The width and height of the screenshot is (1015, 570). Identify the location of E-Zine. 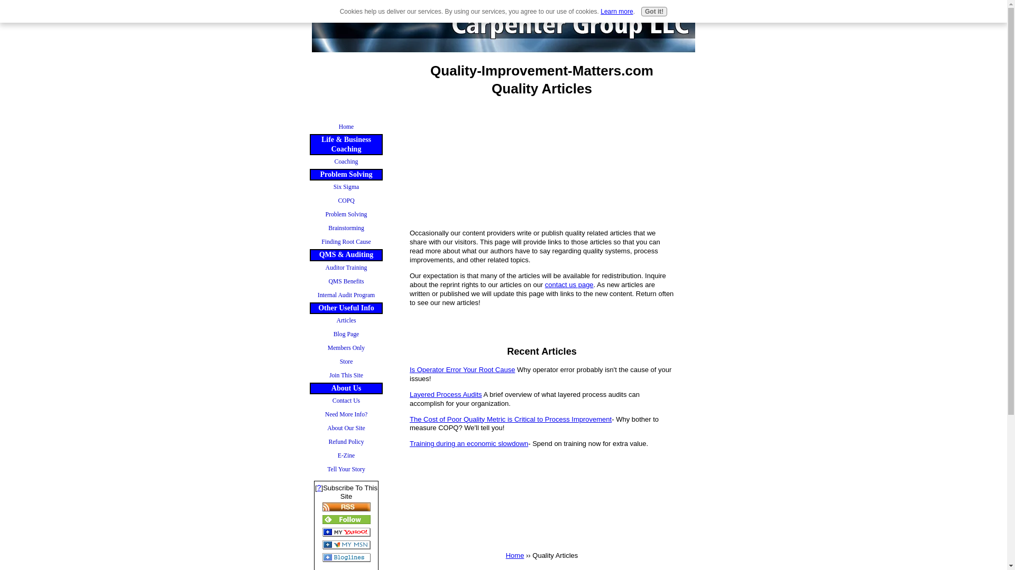
(346, 456).